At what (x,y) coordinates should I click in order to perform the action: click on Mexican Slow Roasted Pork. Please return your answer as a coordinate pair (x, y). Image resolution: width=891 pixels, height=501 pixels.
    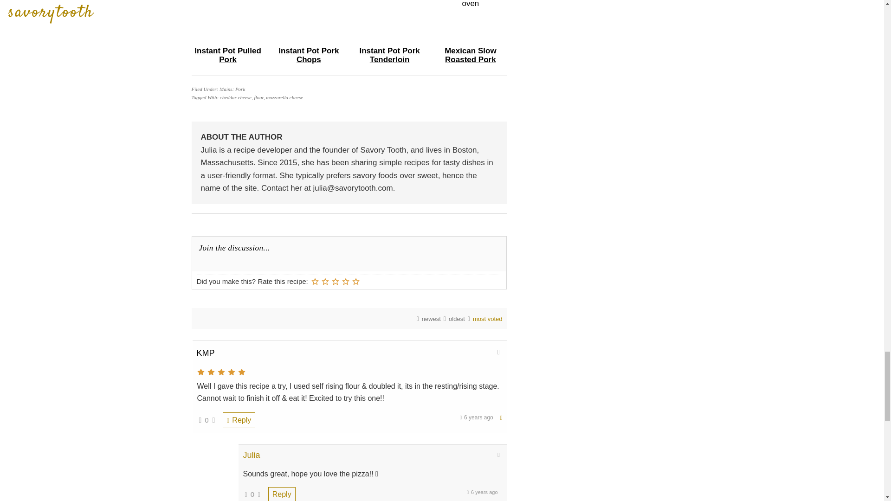
    Looking at the image, I should click on (471, 55).